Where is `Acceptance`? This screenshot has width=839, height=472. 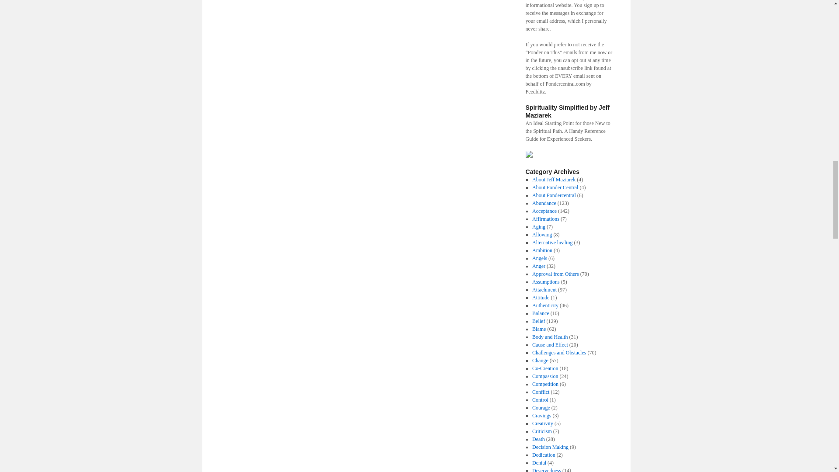 Acceptance is located at coordinates (544, 211).